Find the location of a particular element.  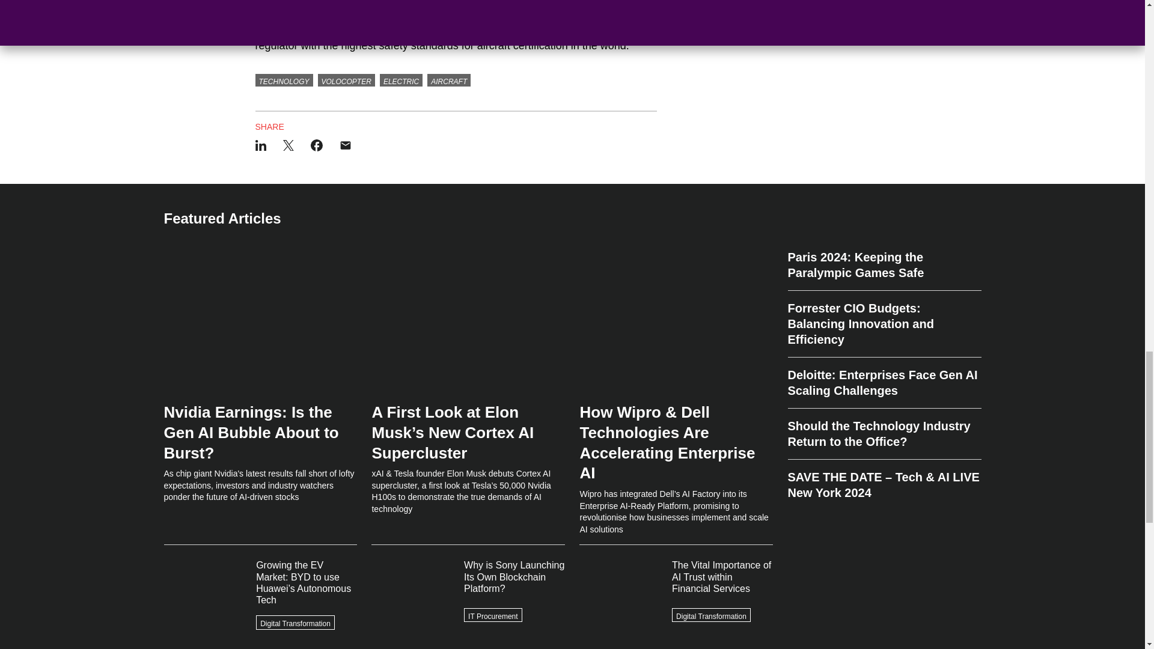

TECHNOLOGY is located at coordinates (284, 81).